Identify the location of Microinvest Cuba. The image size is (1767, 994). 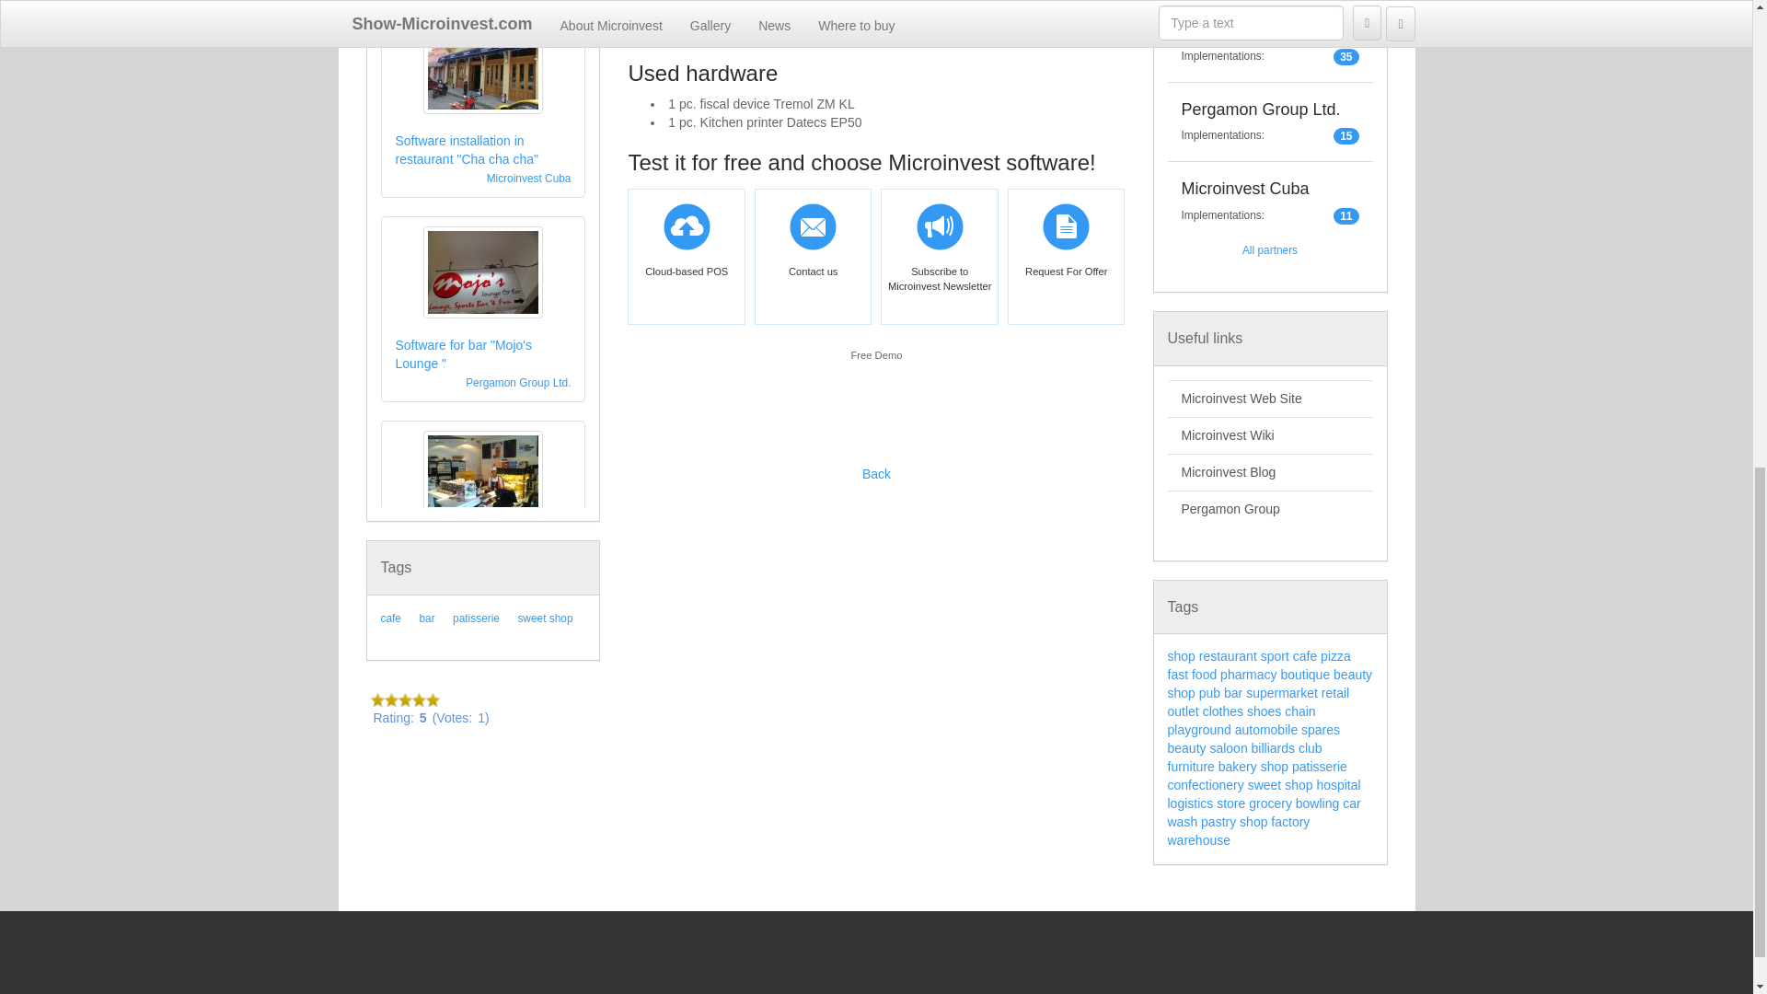
(528, 177).